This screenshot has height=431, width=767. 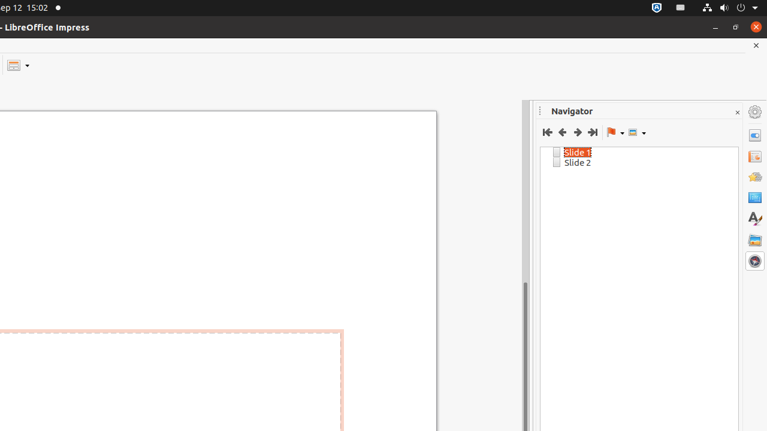 What do you see at coordinates (755, 177) in the screenshot?
I see `Animation` at bounding box center [755, 177].